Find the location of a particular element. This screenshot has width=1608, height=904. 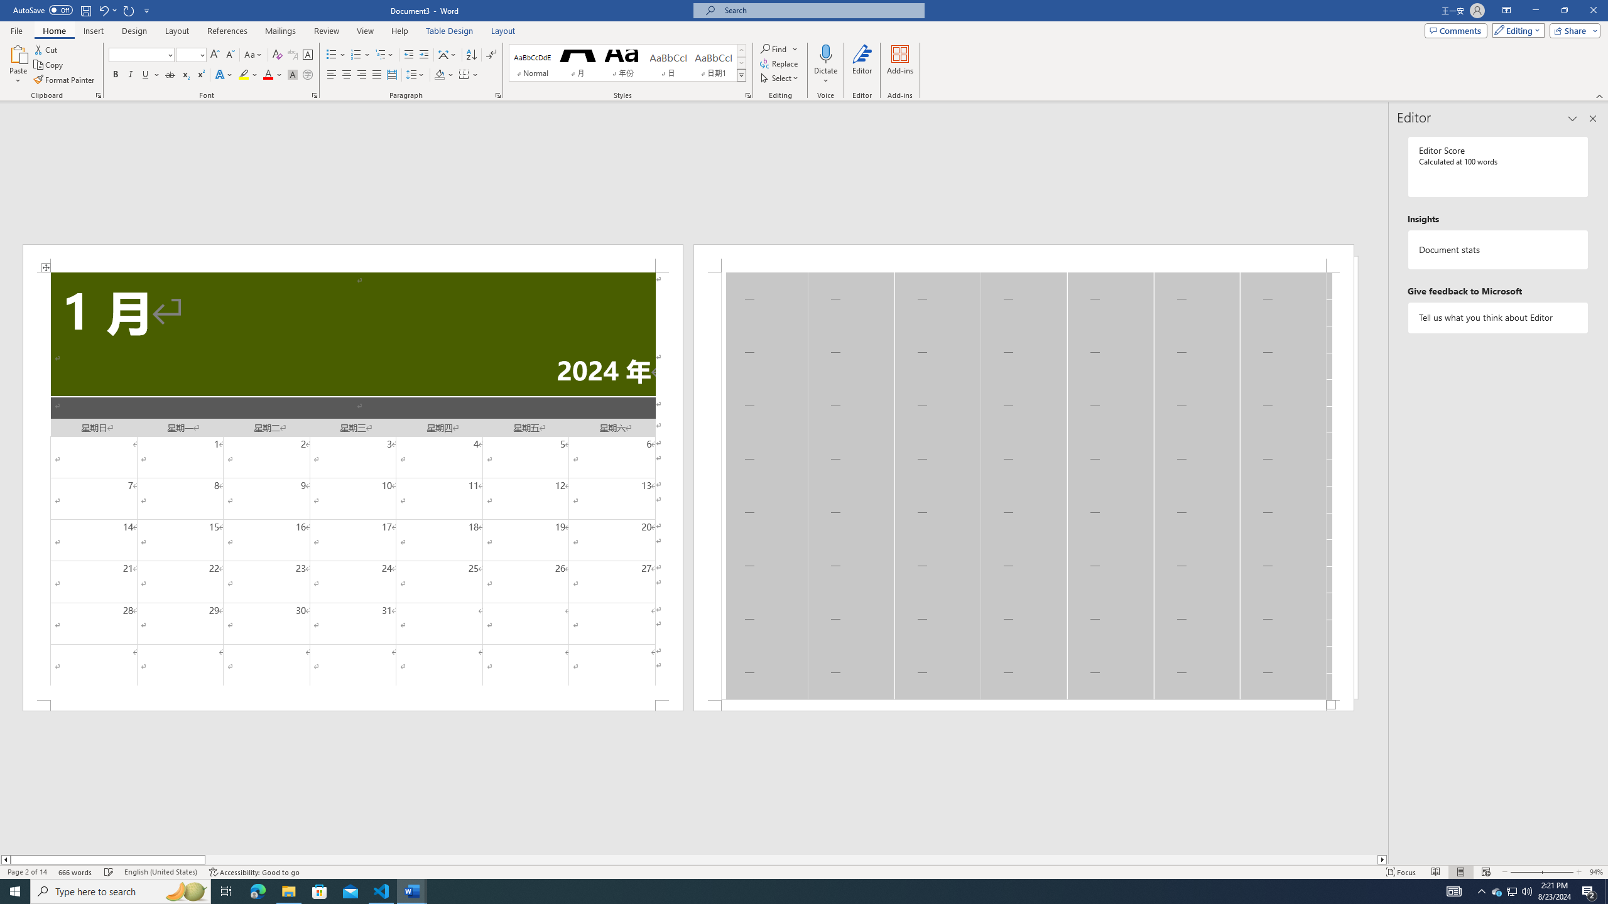

Office Clipboard... is located at coordinates (98, 95).